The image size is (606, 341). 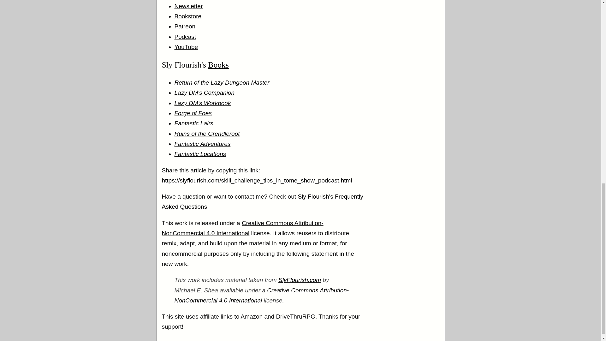 What do you see at coordinates (187, 16) in the screenshot?
I see `Bookstore` at bounding box center [187, 16].